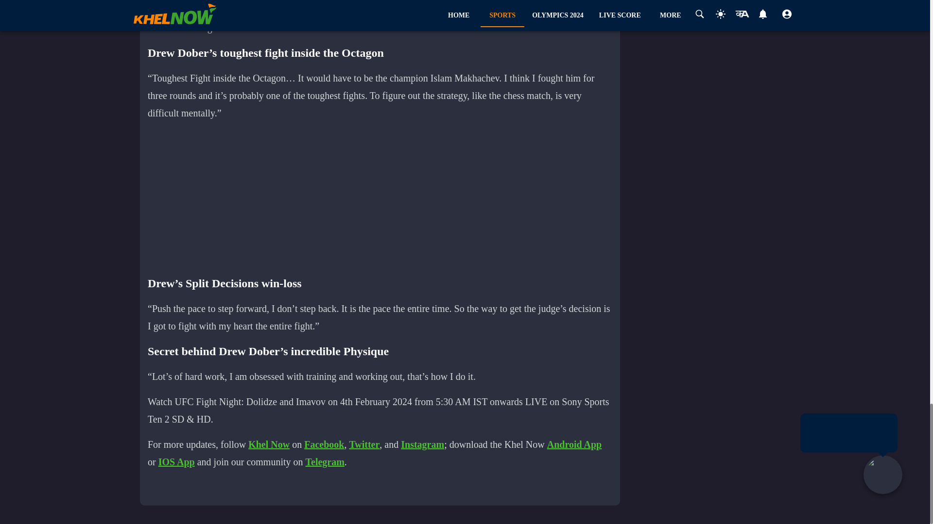 The width and height of the screenshot is (933, 524). What do you see at coordinates (385, 197) in the screenshot?
I see `myFrame` at bounding box center [385, 197].